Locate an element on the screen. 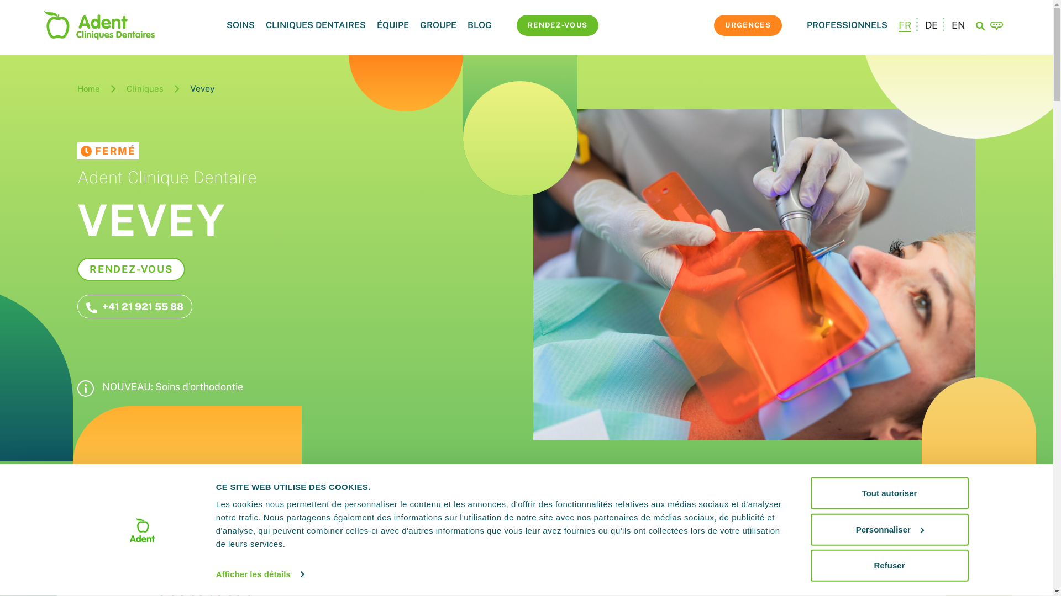 The image size is (1061, 596). Personnaliser is located at coordinates (889, 529).